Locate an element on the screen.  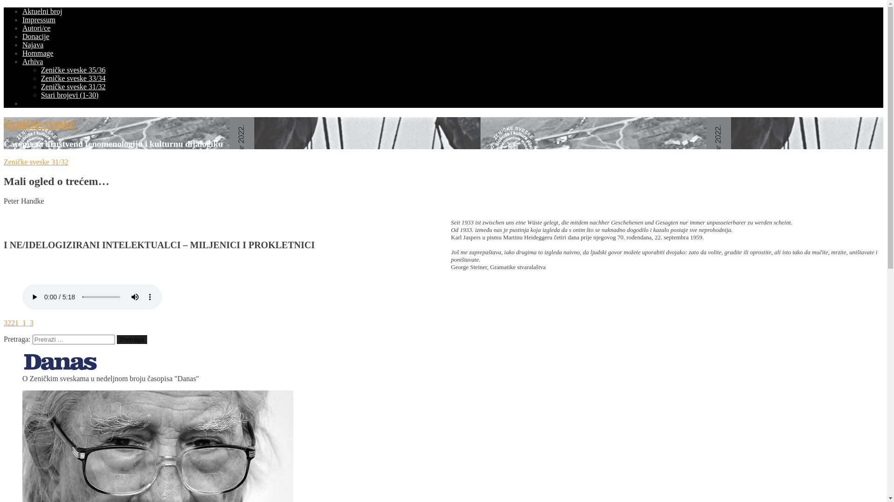
Autori/ce is located at coordinates (36, 28).